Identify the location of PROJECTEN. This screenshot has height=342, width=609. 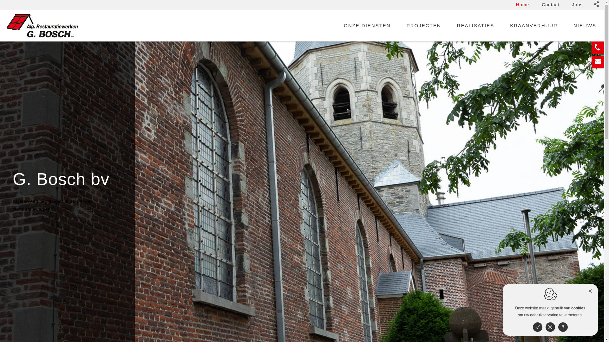
(424, 26).